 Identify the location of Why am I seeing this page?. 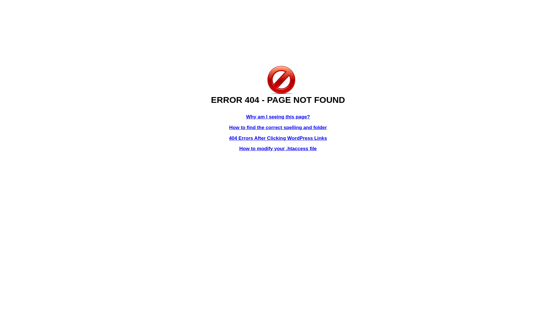
(278, 117).